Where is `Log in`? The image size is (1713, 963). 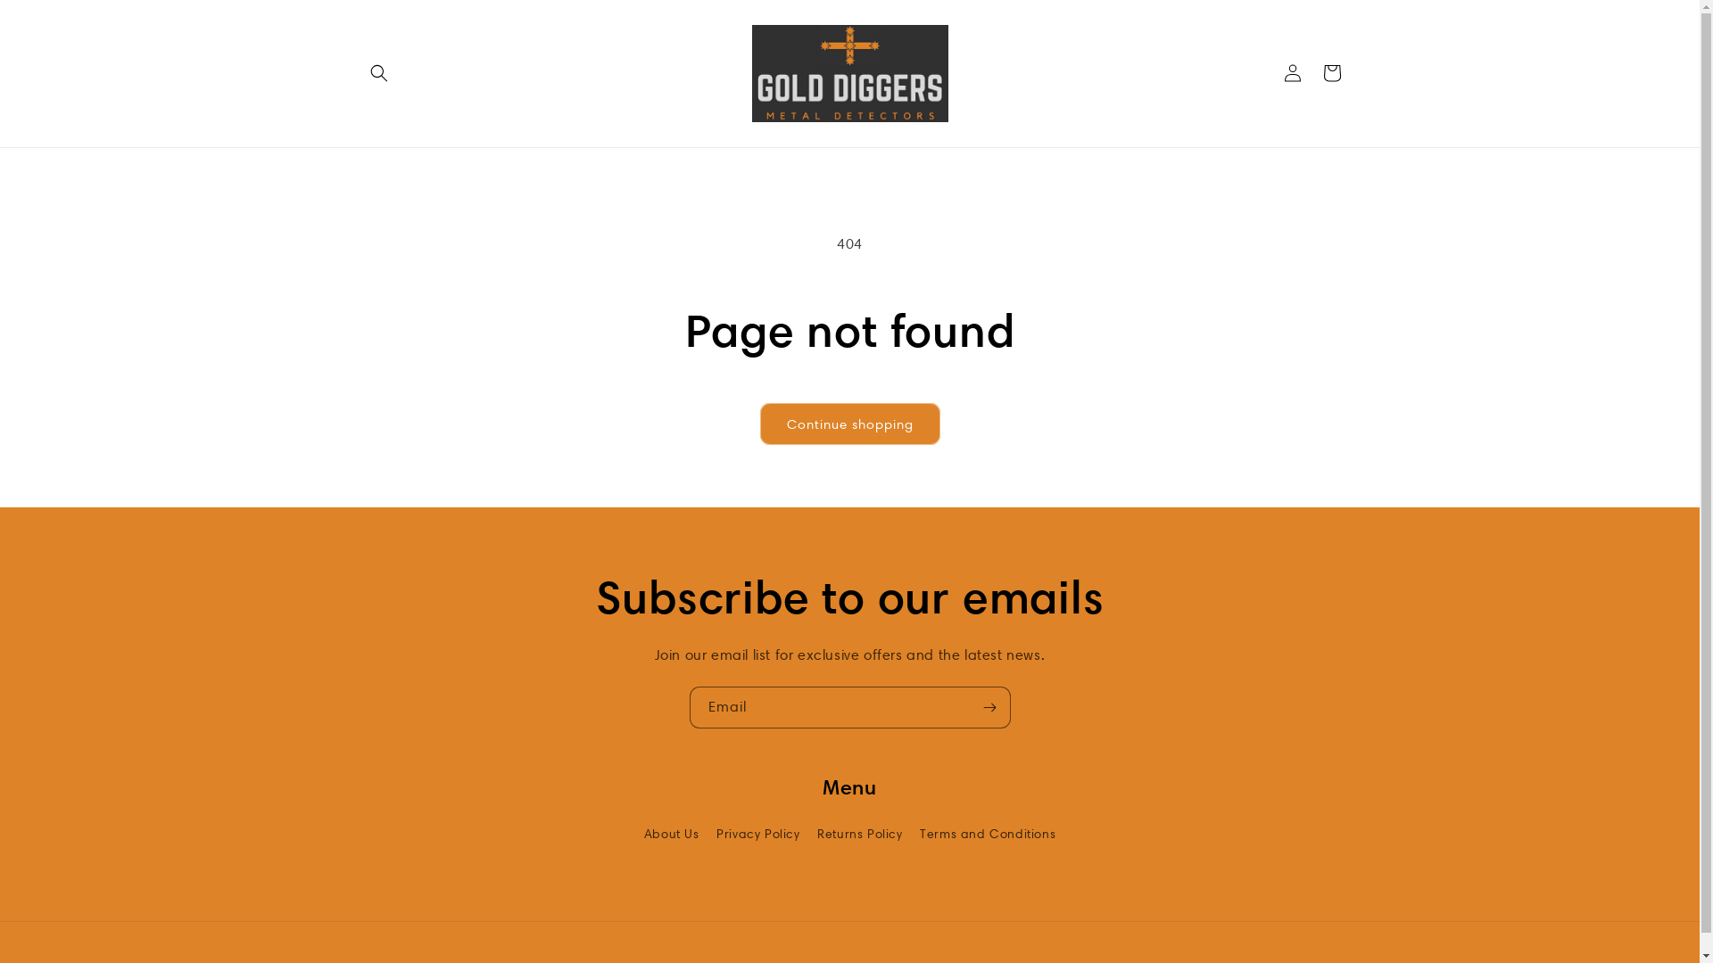 Log in is located at coordinates (1292, 73).